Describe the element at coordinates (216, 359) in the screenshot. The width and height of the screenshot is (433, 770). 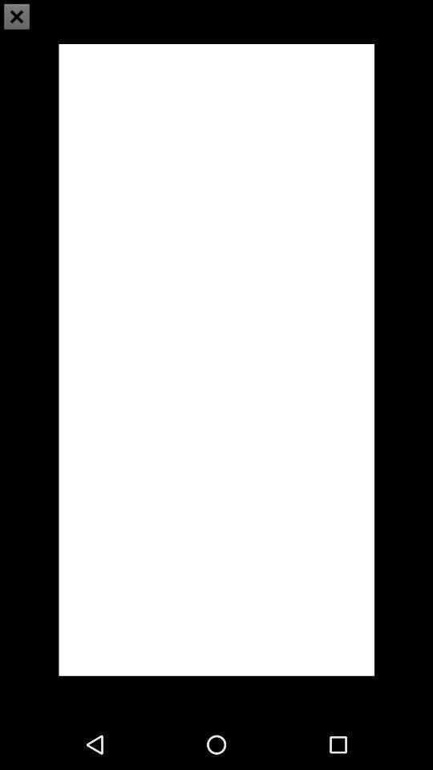
I see `open the icon at the center` at that location.